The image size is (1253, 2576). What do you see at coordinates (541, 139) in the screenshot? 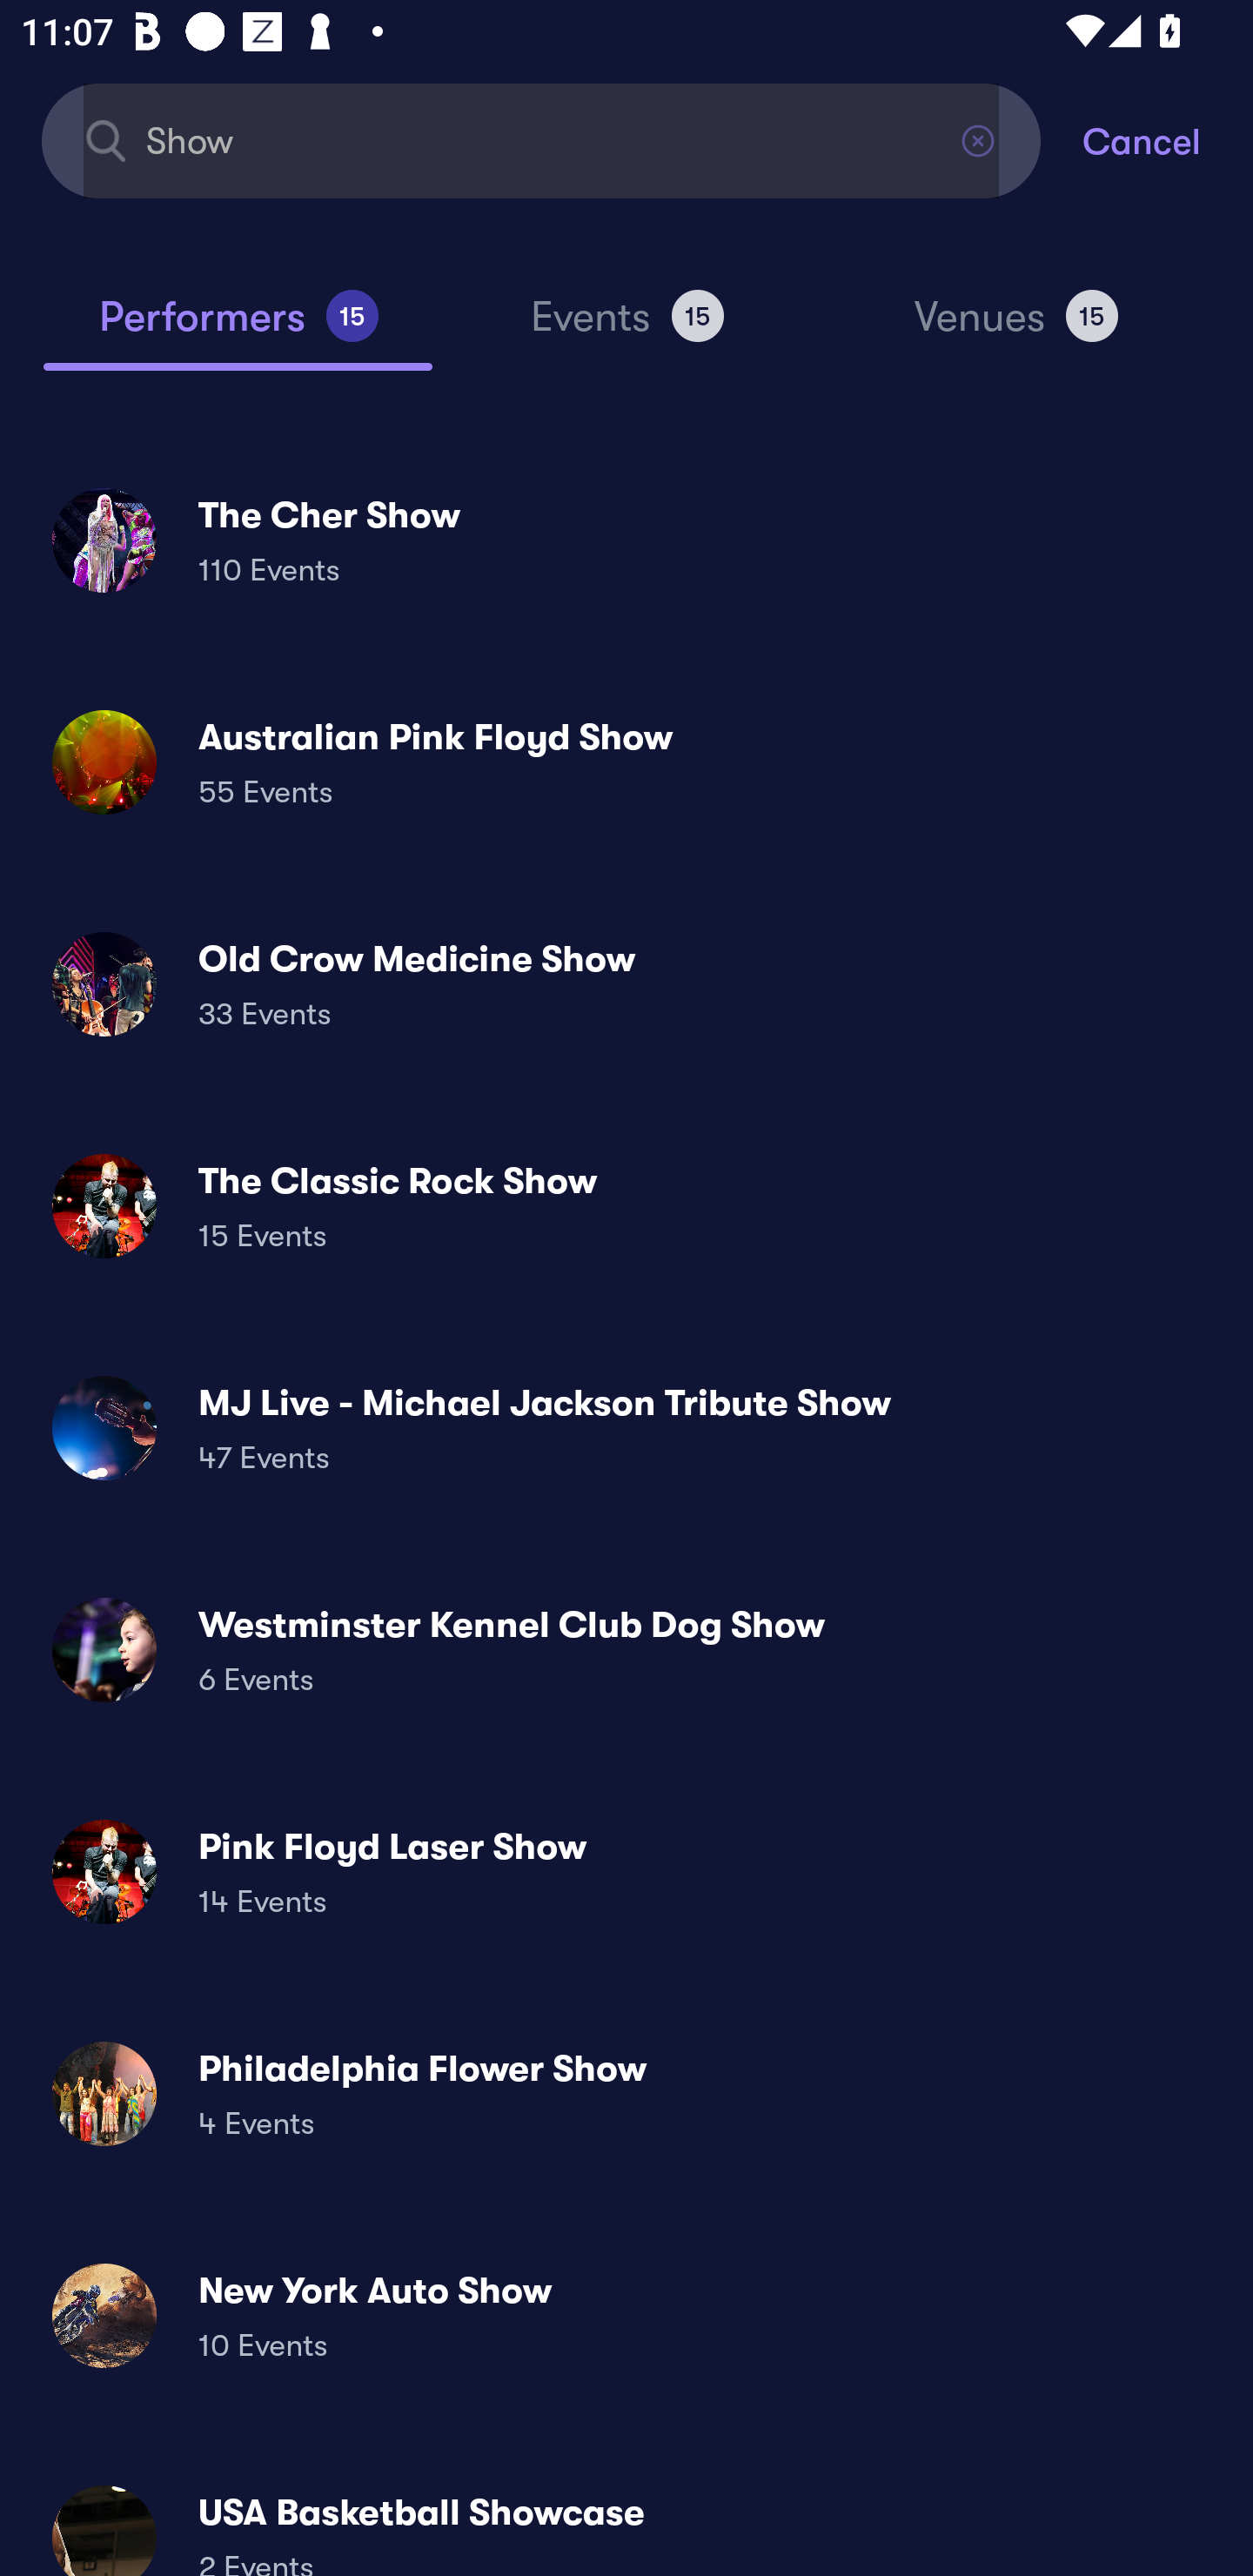
I see `Show Find` at bounding box center [541, 139].